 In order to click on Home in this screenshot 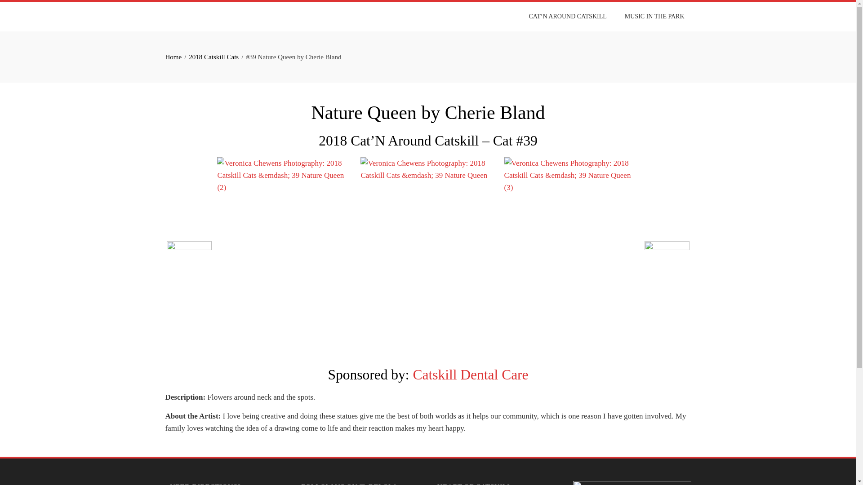, I will do `click(173, 57)`.